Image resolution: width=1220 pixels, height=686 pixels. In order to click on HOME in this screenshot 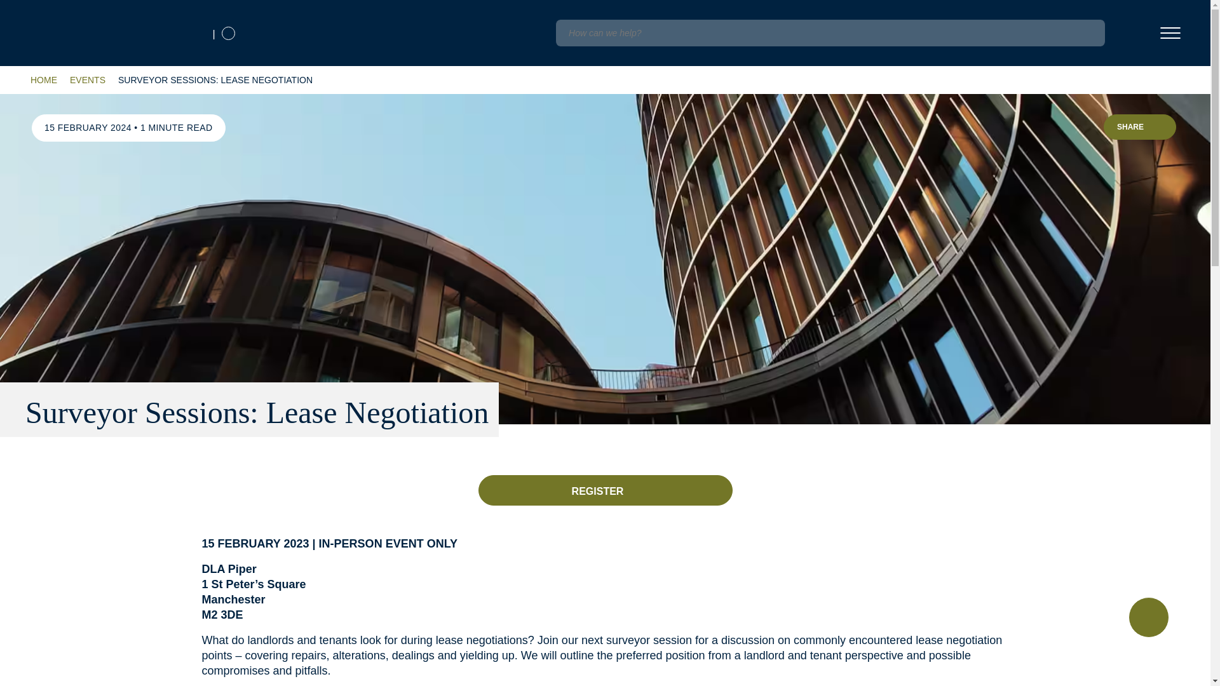, I will do `click(44, 80)`.